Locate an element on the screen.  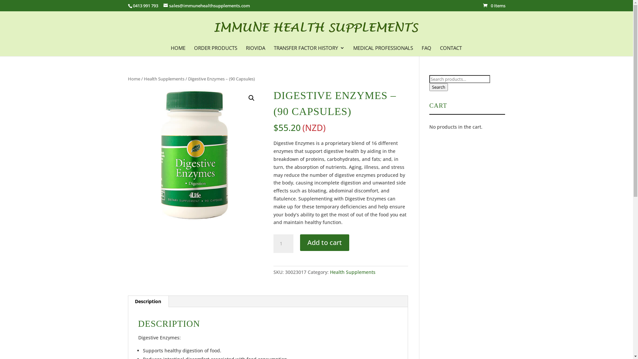
Search is located at coordinates (439, 87).